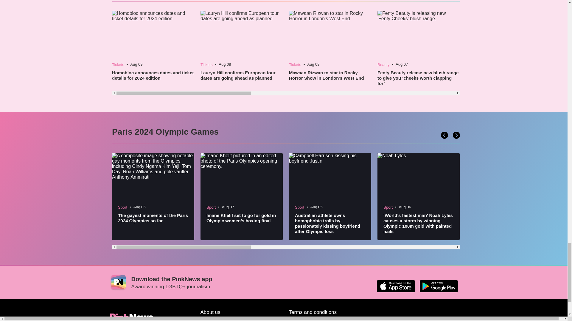  What do you see at coordinates (439, 286) in the screenshot?
I see `Download the PinkNews app on Google Play` at bounding box center [439, 286].